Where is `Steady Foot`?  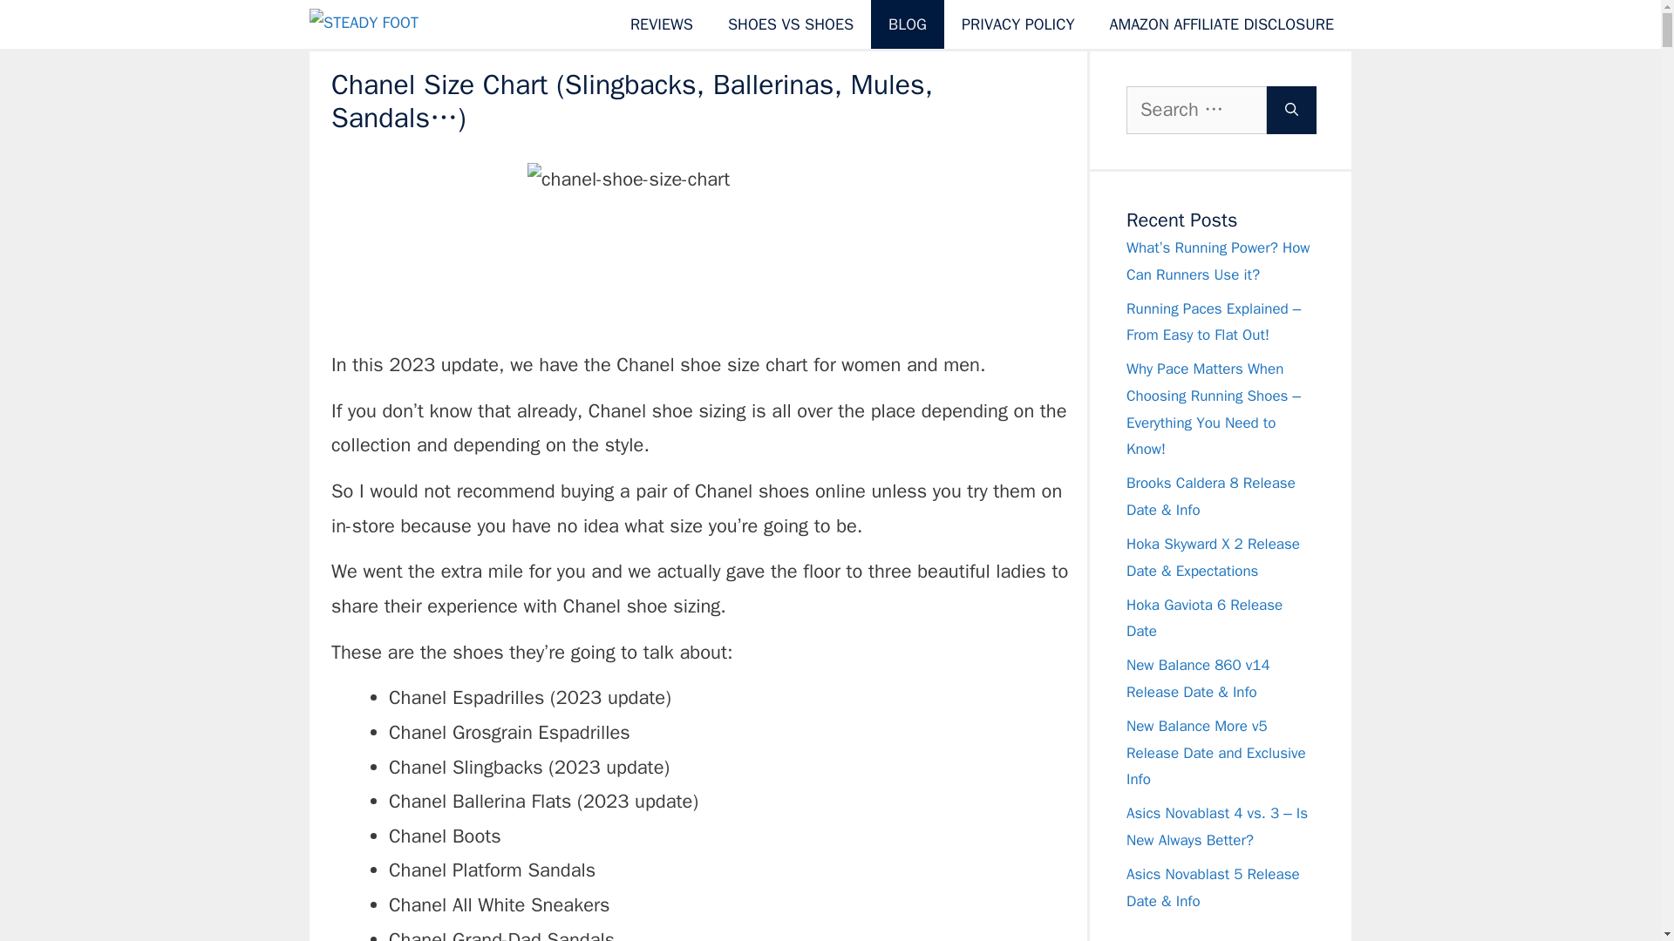 Steady Foot is located at coordinates (407, 24).